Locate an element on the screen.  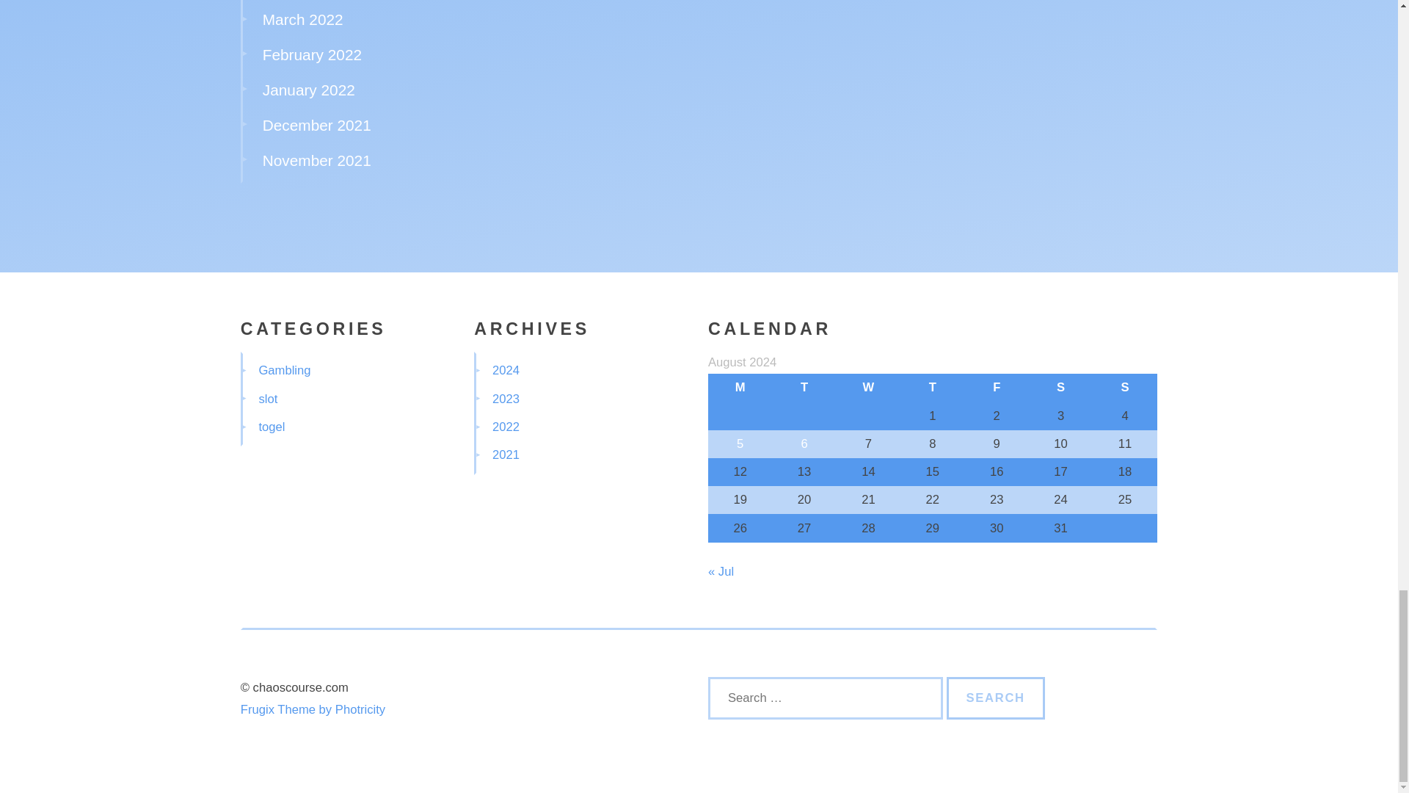
Friday is located at coordinates (997, 387).